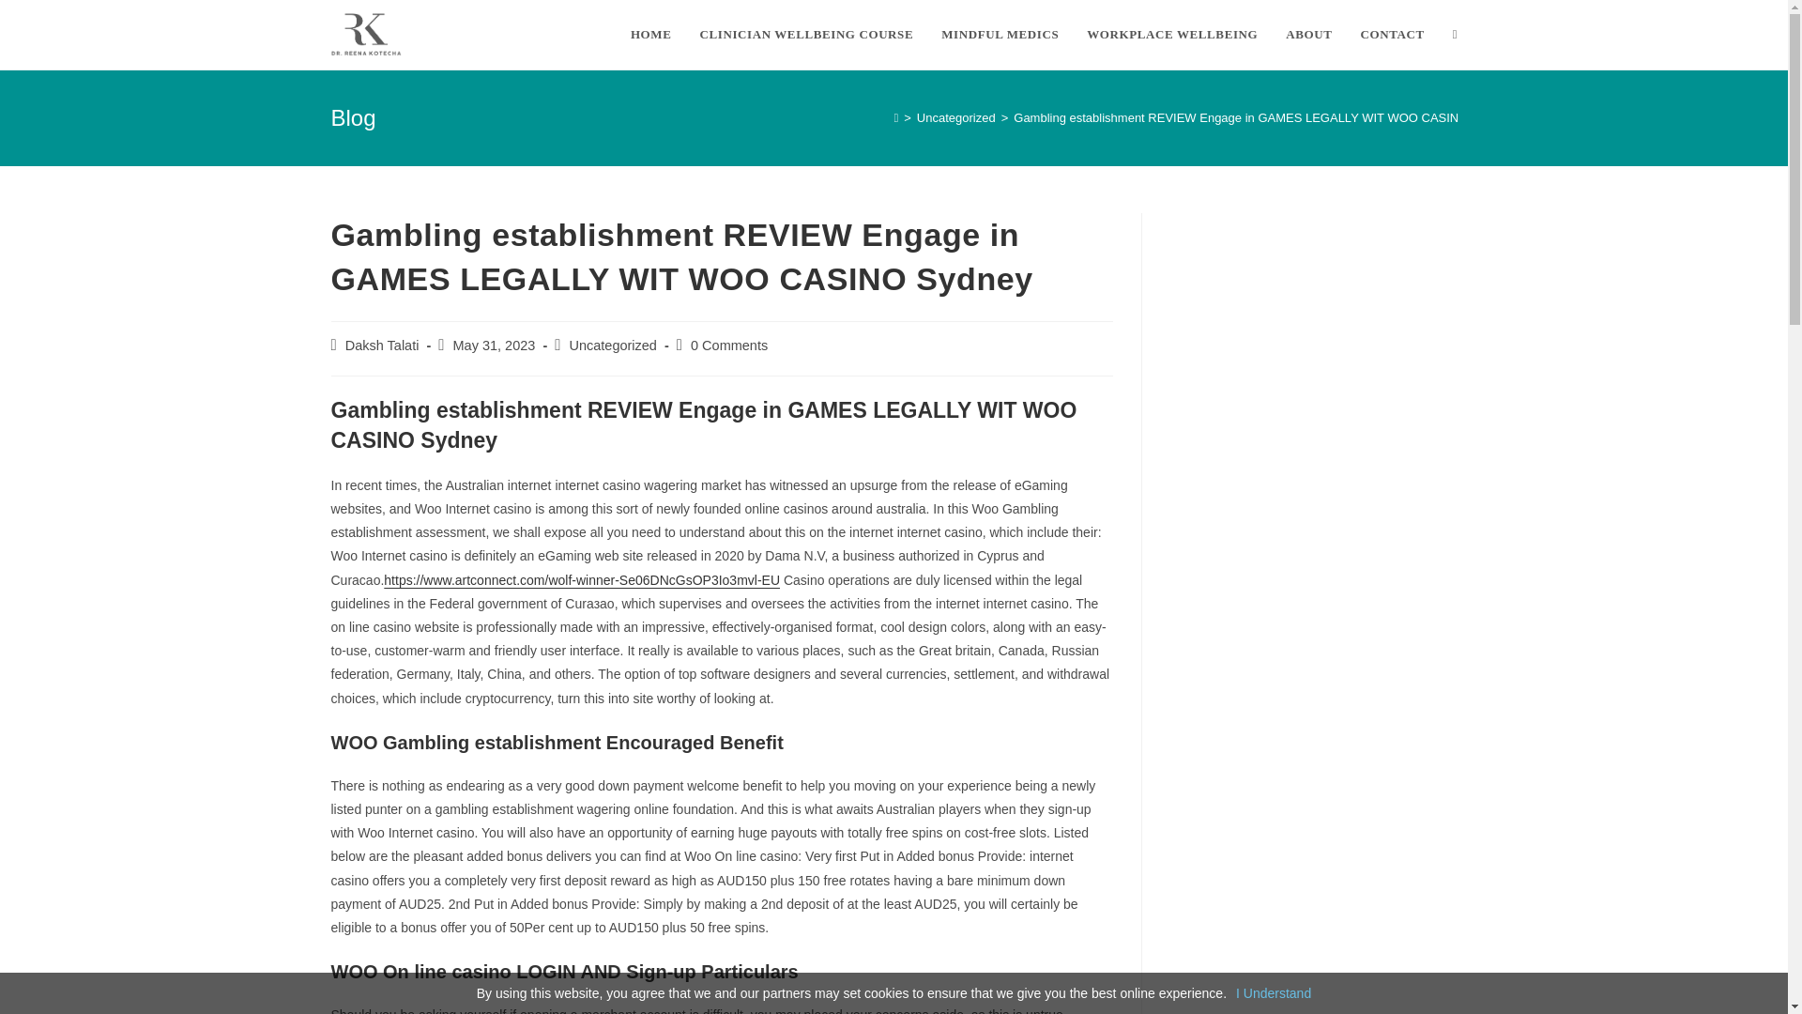  What do you see at coordinates (1171, 35) in the screenshot?
I see `WORKPLACE WELLBEING` at bounding box center [1171, 35].